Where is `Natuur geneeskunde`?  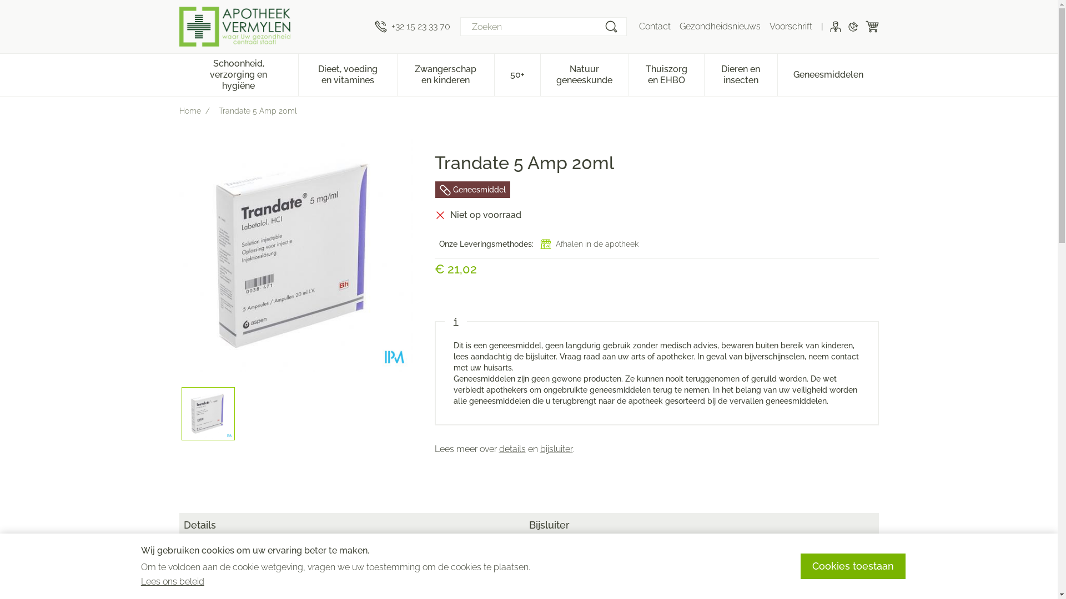
Natuur geneeskunde is located at coordinates (584, 74).